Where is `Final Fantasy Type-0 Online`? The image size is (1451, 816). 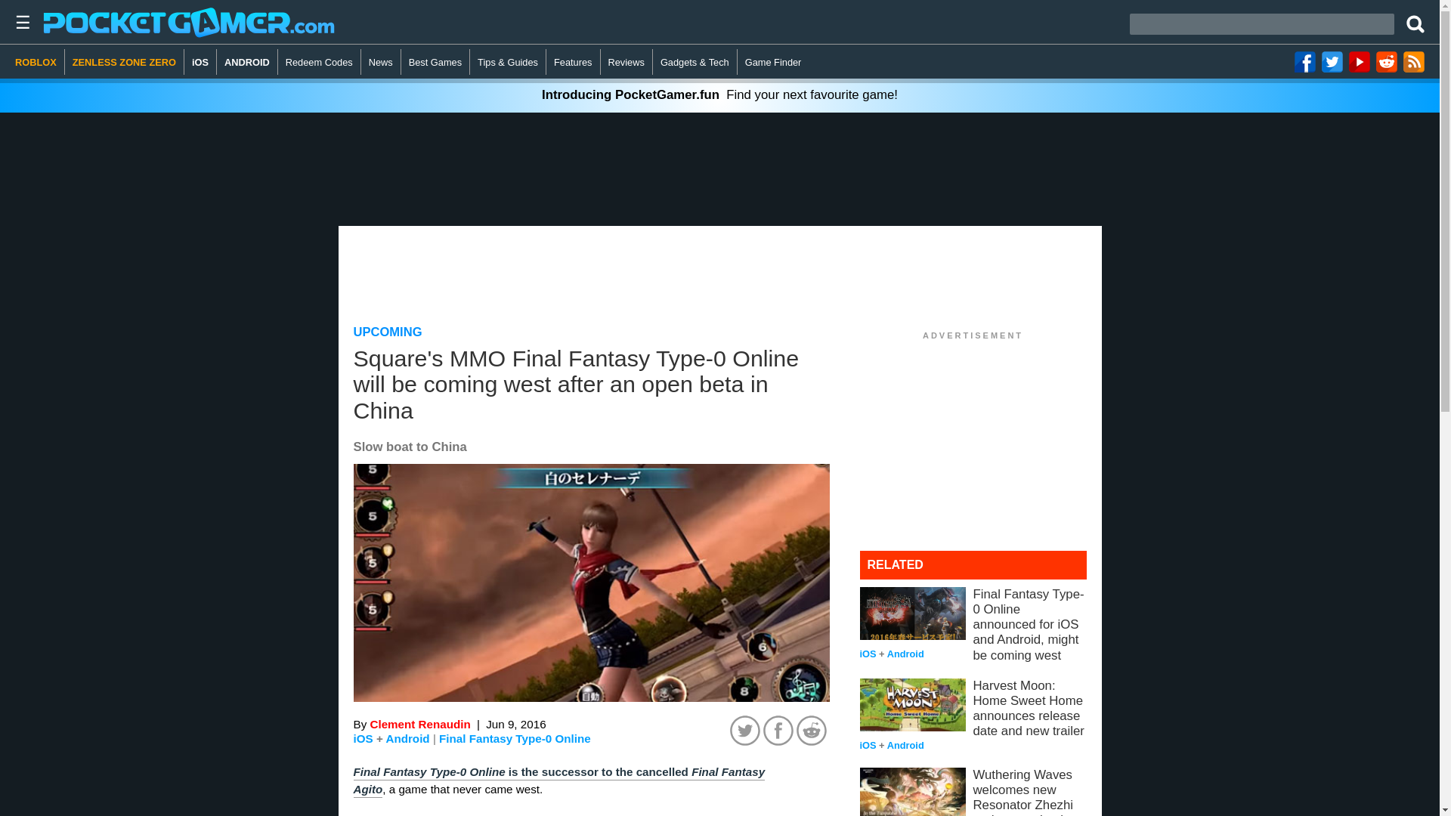 Final Fantasy Type-0 Online is located at coordinates (515, 739).